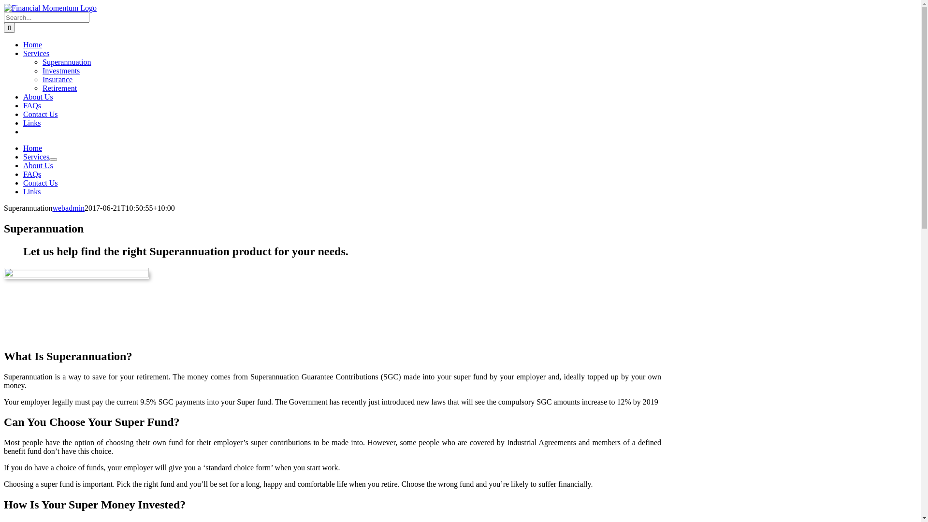  Describe the element at coordinates (41, 183) in the screenshot. I see `Contact Us` at that location.